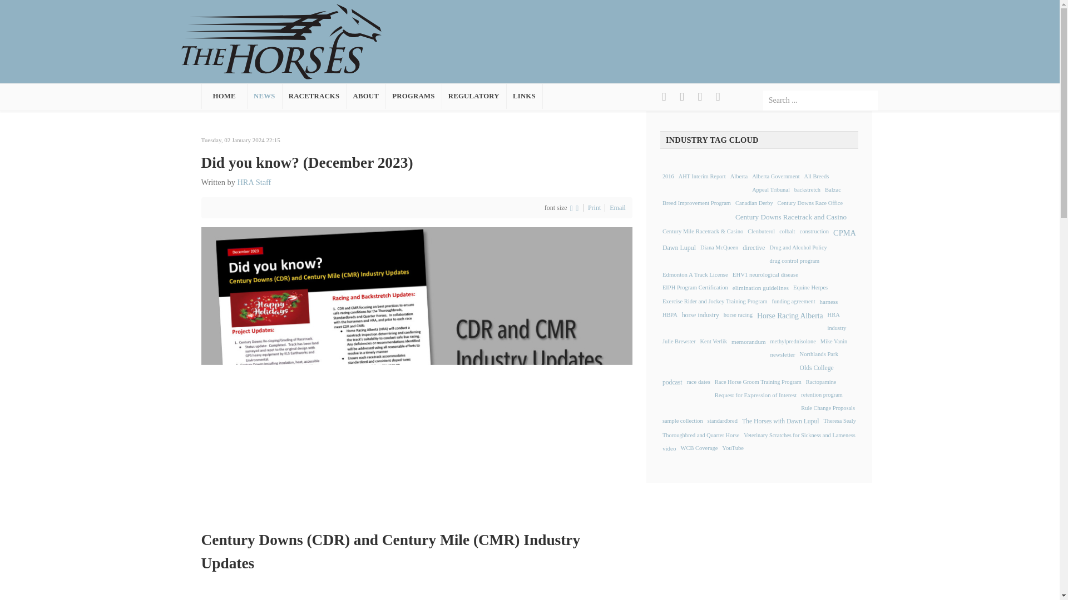 Image resolution: width=1068 pixels, height=600 pixels. What do you see at coordinates (281, 40) in the screenshot?
I see `Home` at bounding box center [281, 40].